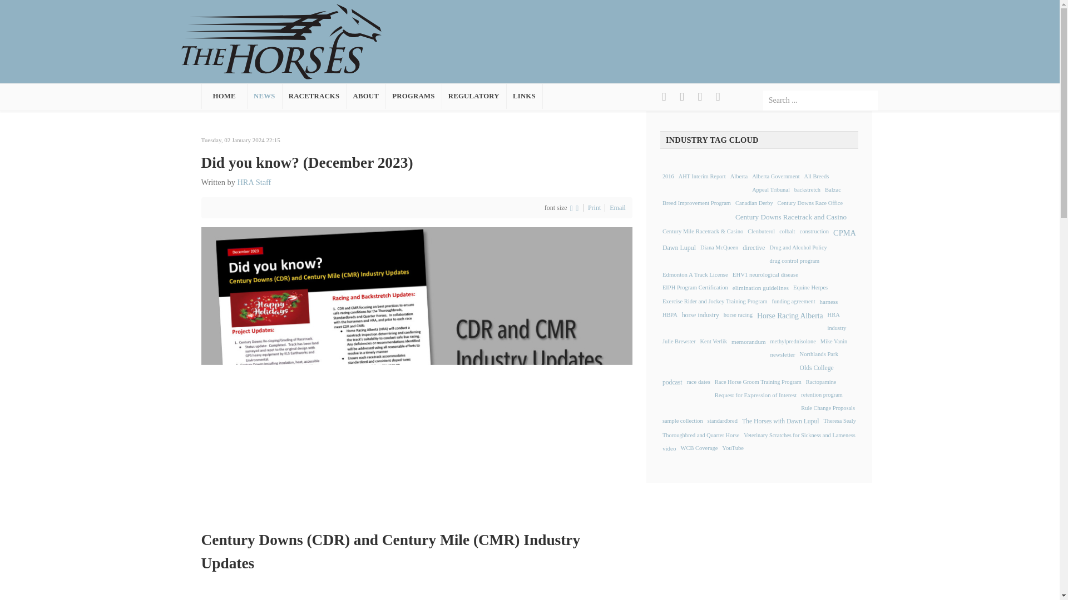 Image resolution: width=1068 pixels, height=600 pixels. What do you see at coordinates (281, 40) in the screenshot?
I see `Home` at bounding box center [281, 40].